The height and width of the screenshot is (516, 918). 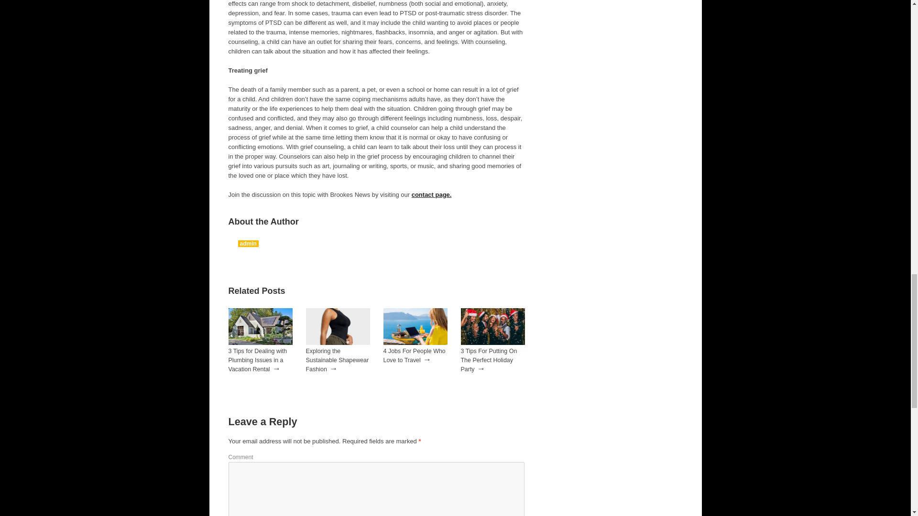 I want to click on contact page., so click(x=431, y=194).